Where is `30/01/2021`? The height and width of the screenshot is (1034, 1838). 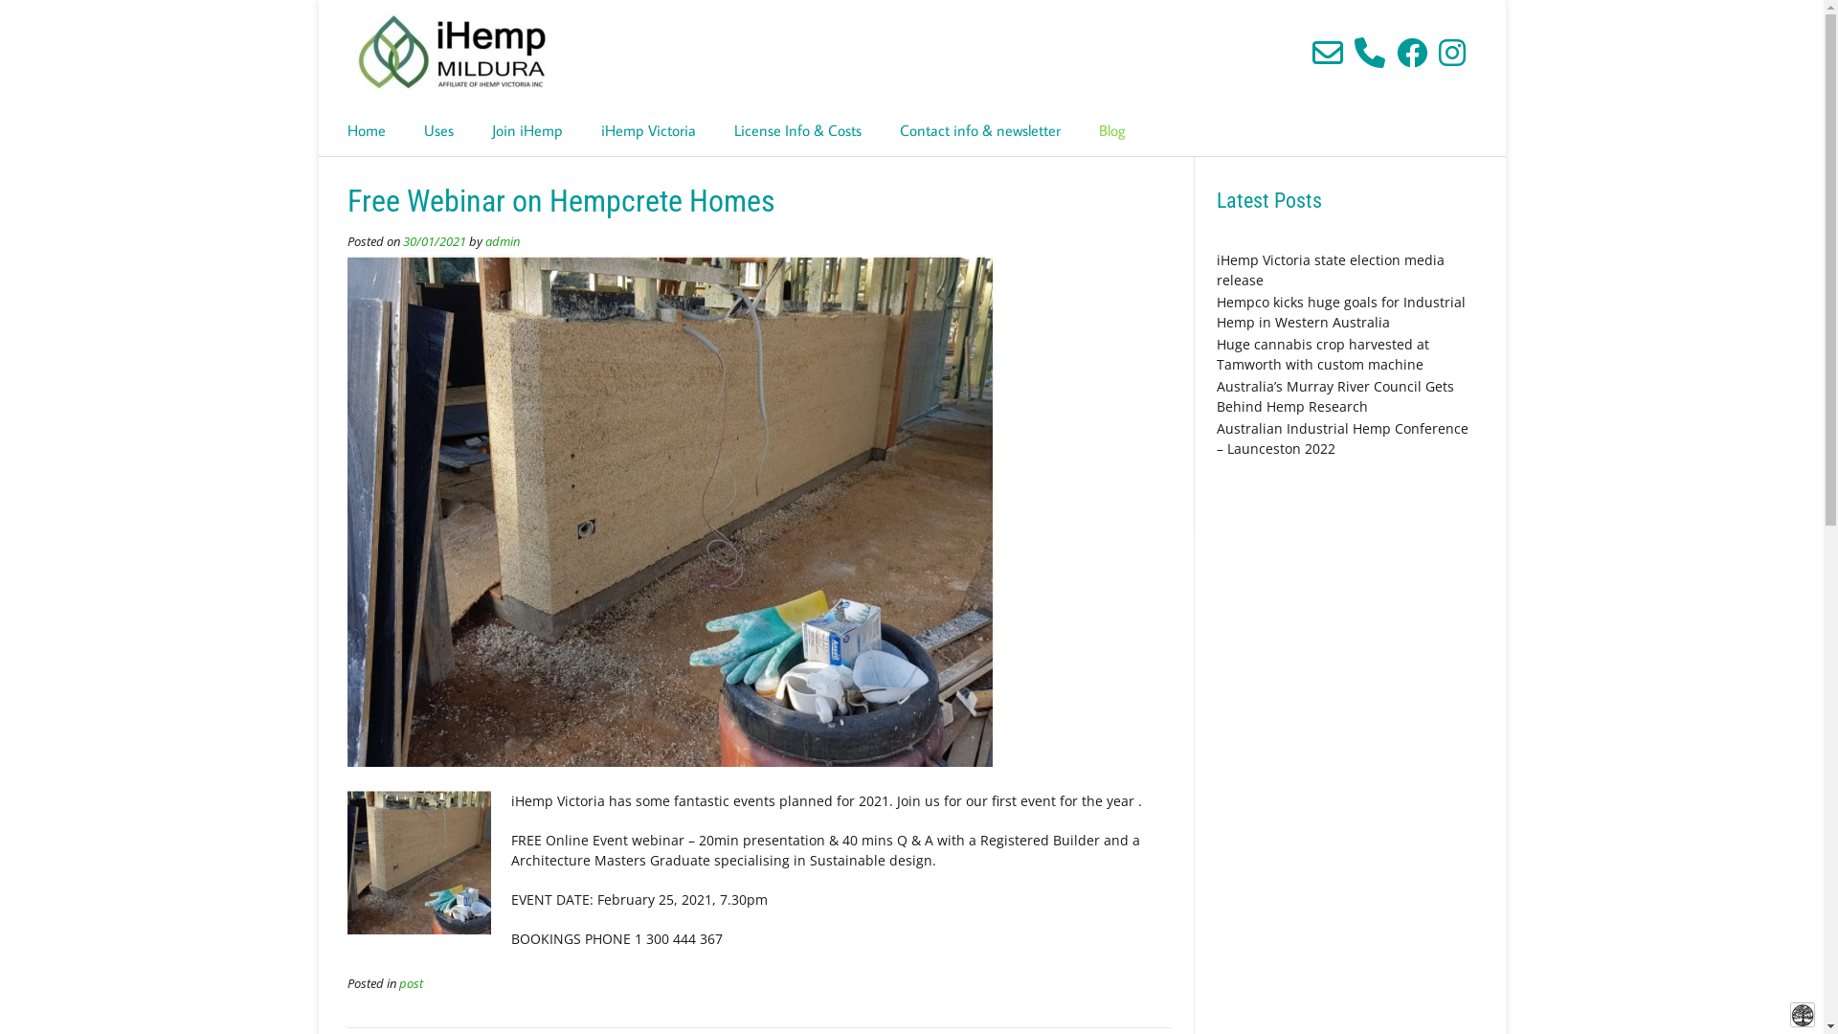 30/01/2021 is located at coordinates (434, 241).